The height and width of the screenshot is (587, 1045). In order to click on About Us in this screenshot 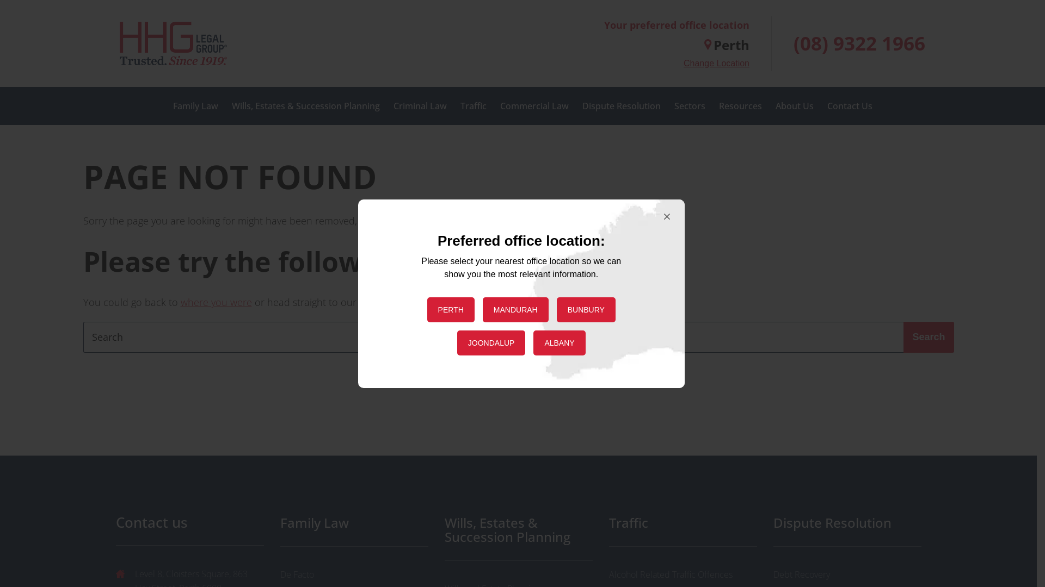, I will do `click(794, 106)`.